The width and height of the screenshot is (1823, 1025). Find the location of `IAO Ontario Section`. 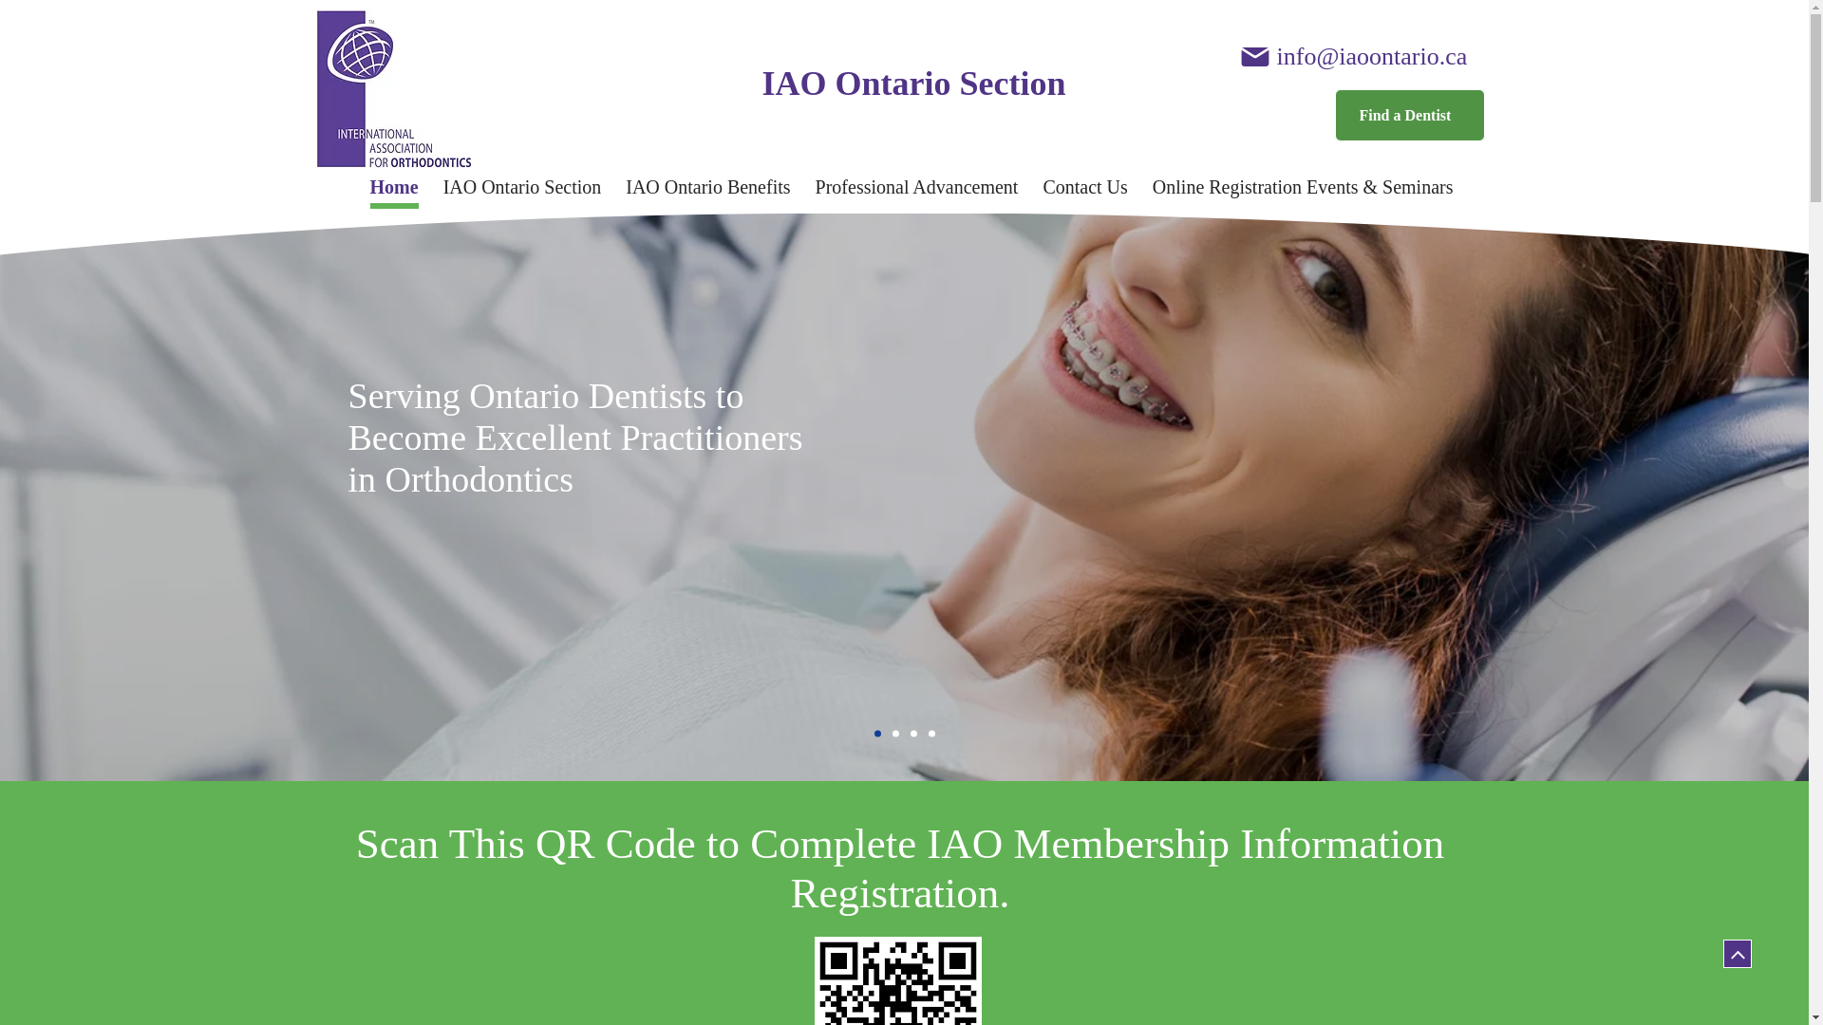

IAO Ontario Section is located at coordinates (913, 83).